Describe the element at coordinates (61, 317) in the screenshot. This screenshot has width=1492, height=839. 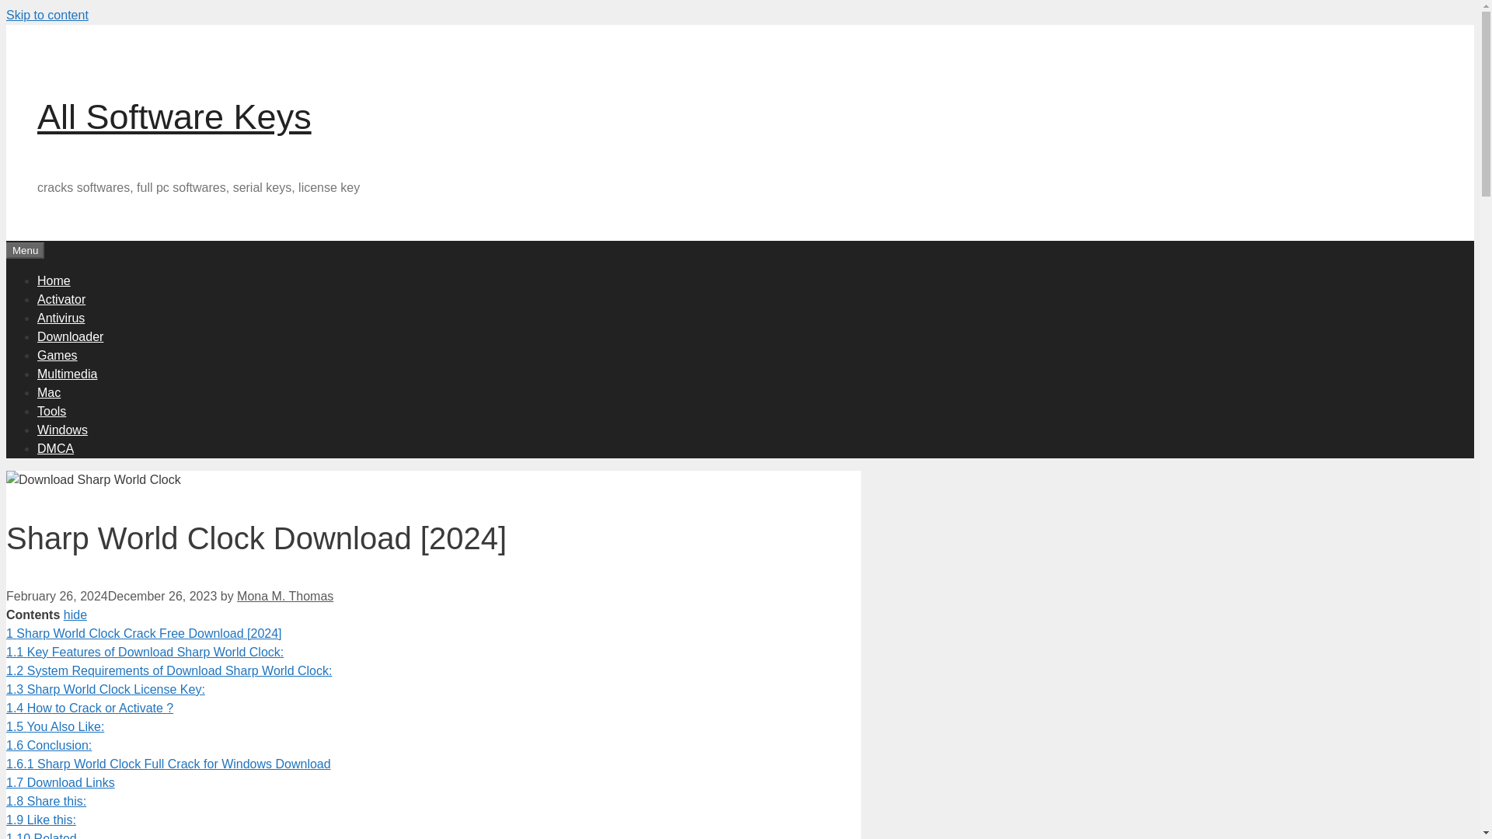
I see `Antivirus` at that location.